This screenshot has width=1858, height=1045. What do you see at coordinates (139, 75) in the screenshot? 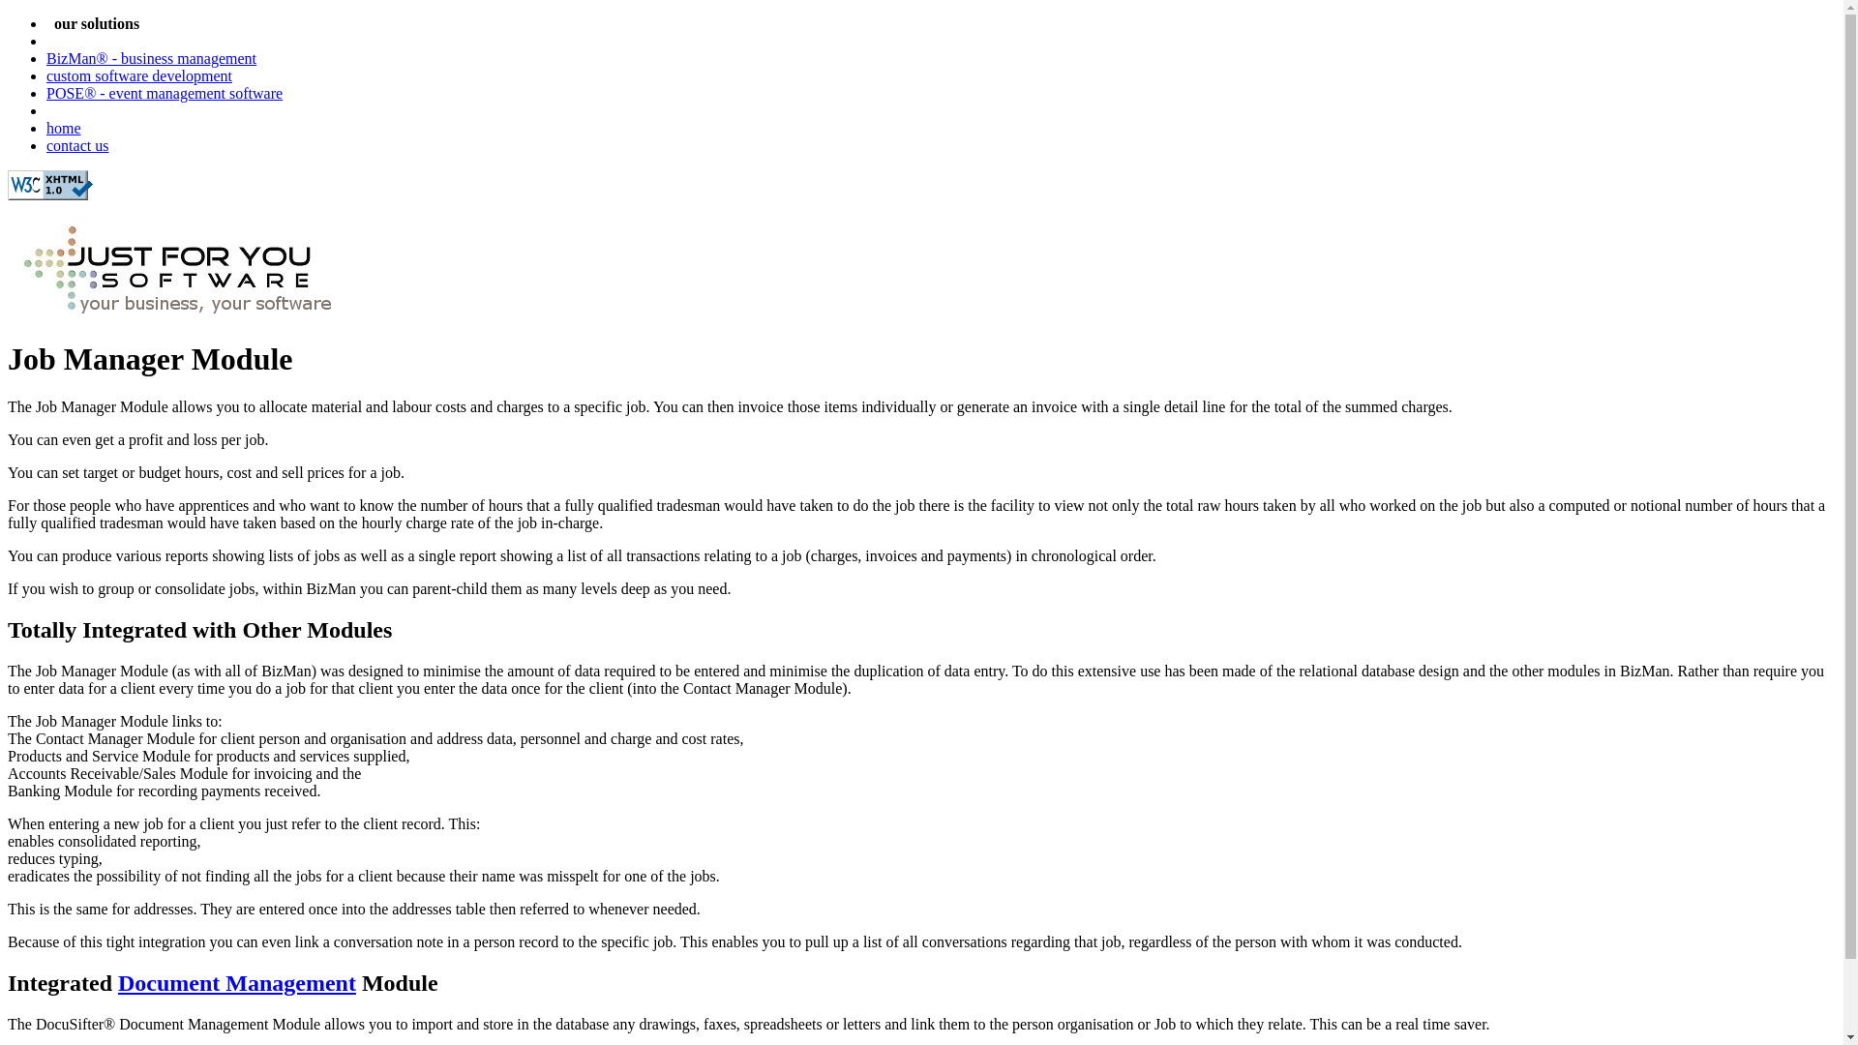
I see `custom software development` at bounding box center [139, 75].